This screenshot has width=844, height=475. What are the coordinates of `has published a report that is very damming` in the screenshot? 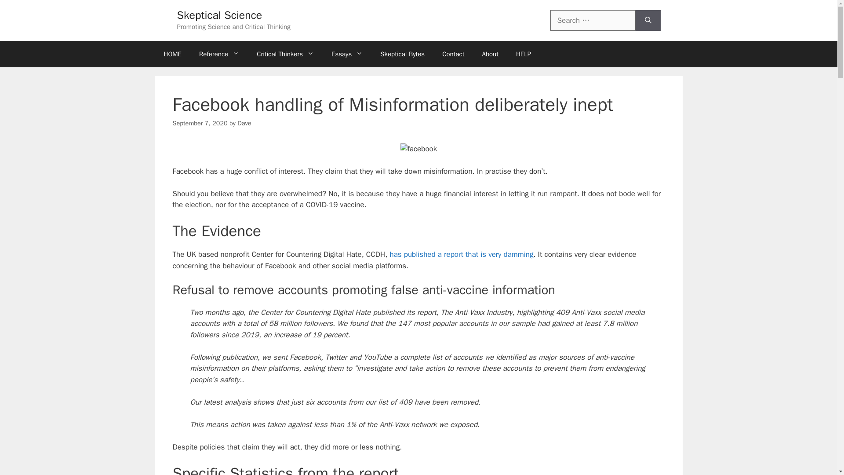 It's located at (461, 254).